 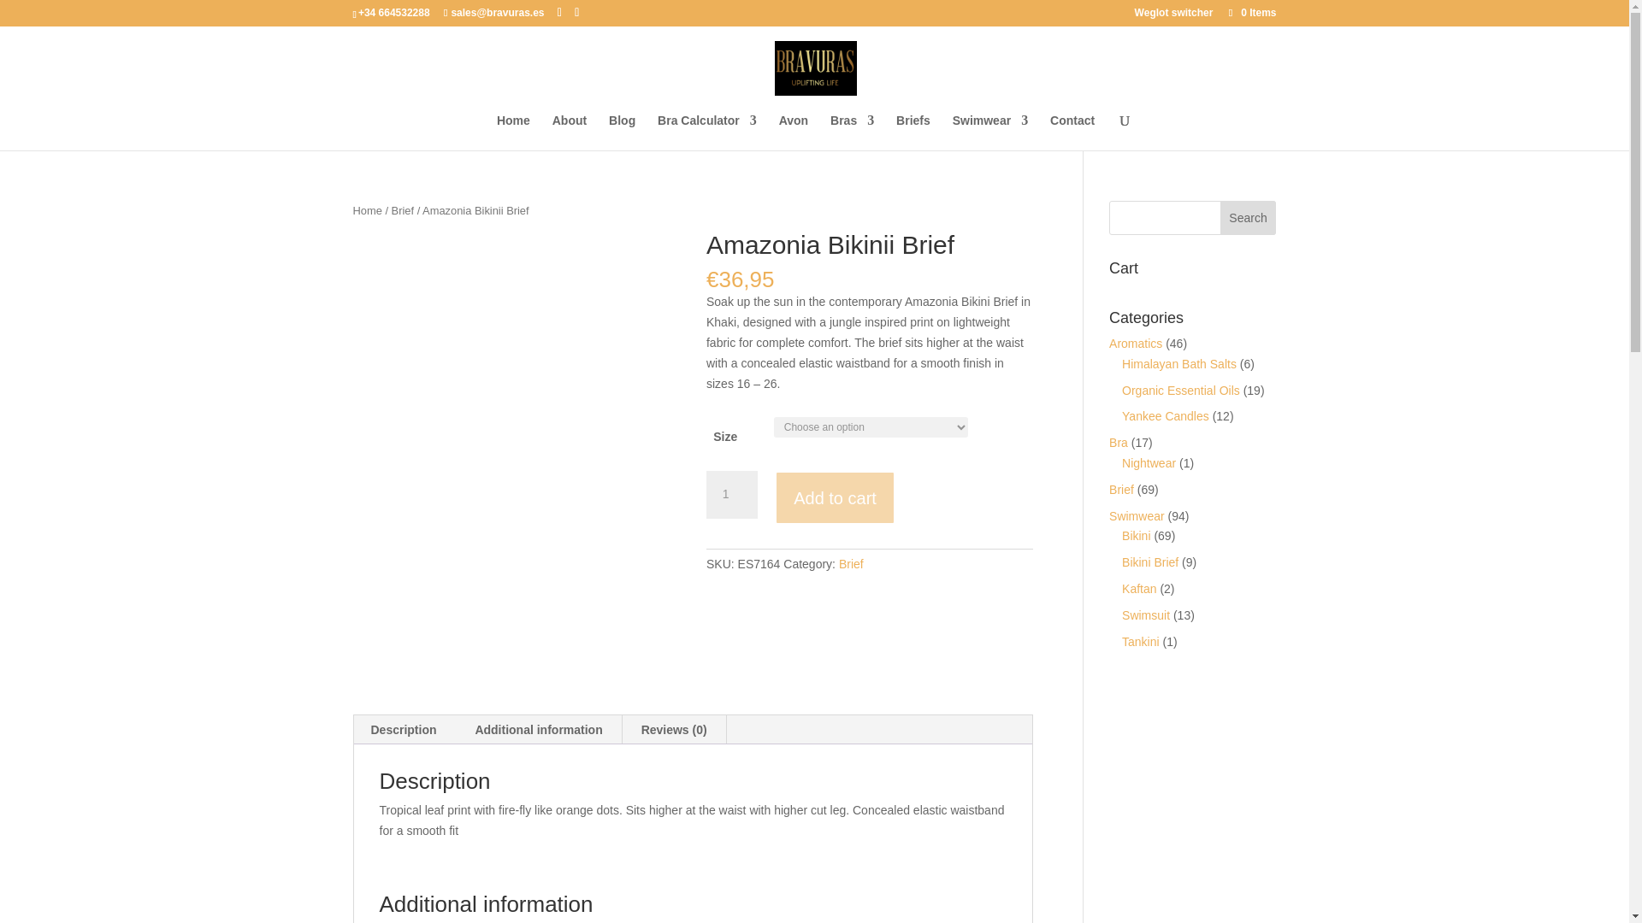 What do you see at coordinates (538, 730) in the screenshot?
I see `Additional information` at bounding box center [538, 730].